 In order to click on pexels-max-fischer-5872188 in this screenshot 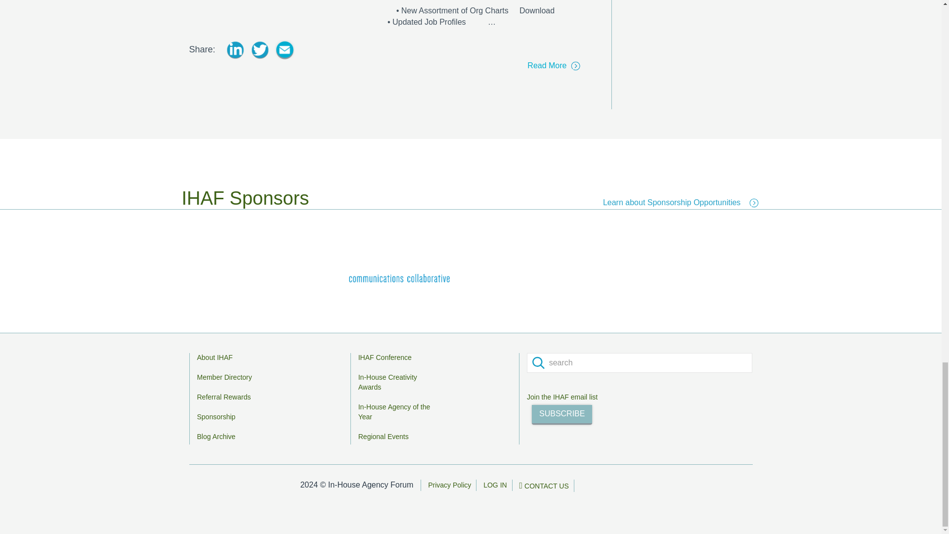, I will do `click(279, 10)`.